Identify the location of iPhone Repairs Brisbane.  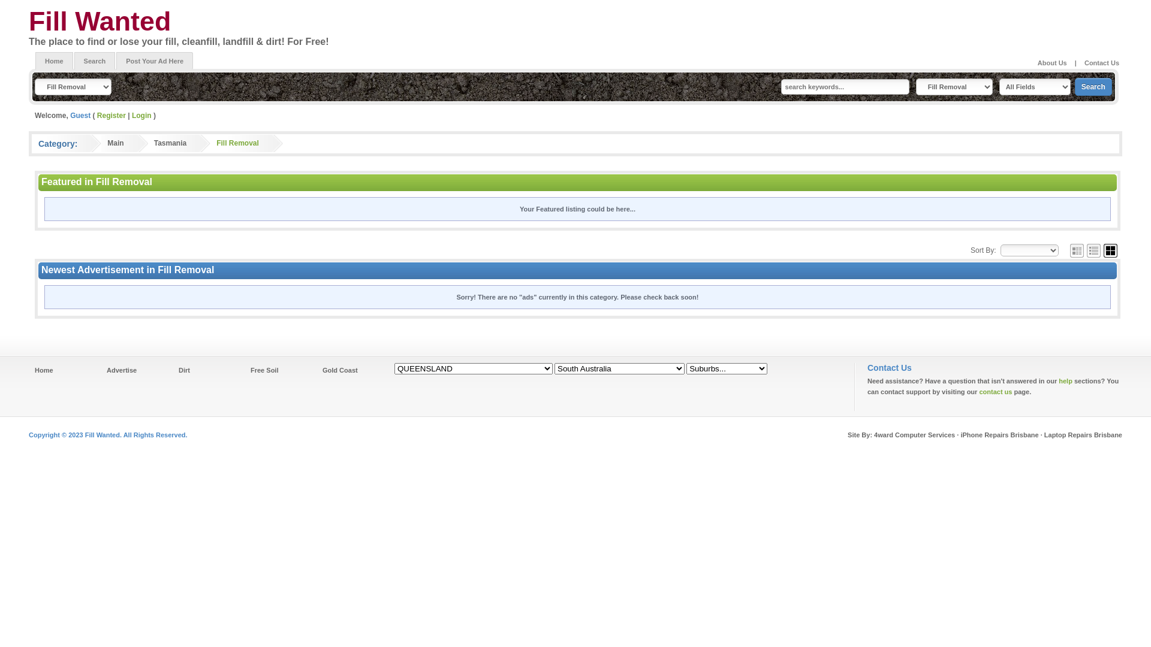
(999, 435).